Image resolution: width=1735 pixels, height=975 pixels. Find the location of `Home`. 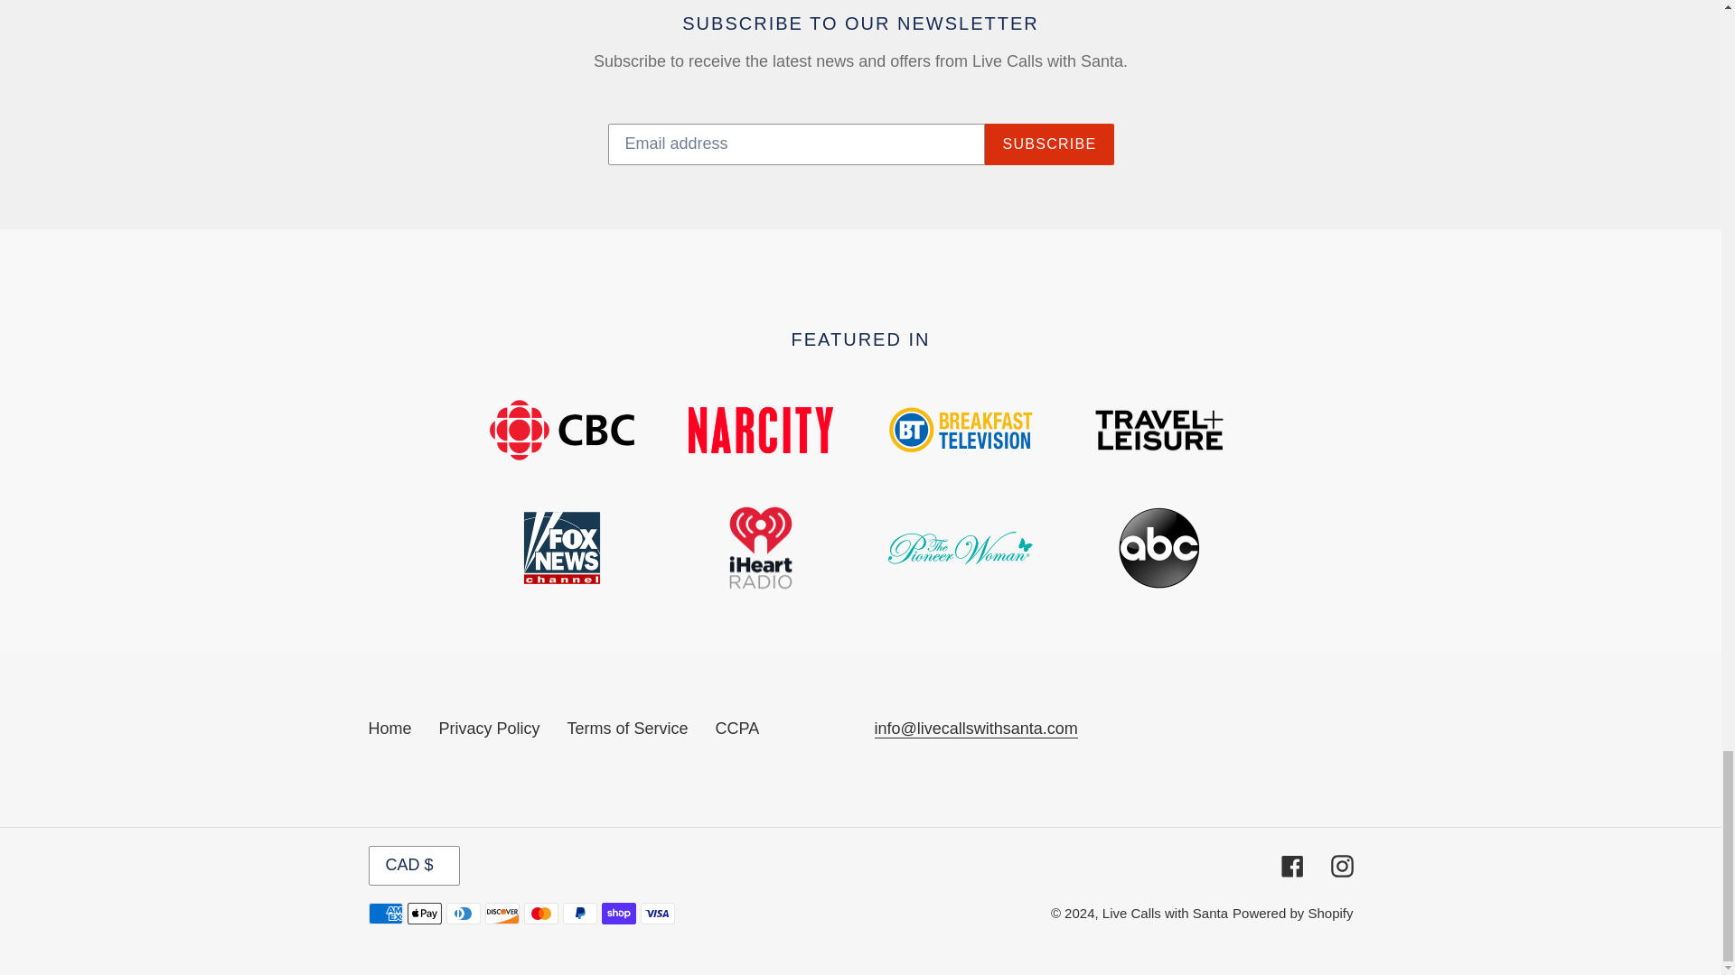

Home is located at coordinates (390, 728).